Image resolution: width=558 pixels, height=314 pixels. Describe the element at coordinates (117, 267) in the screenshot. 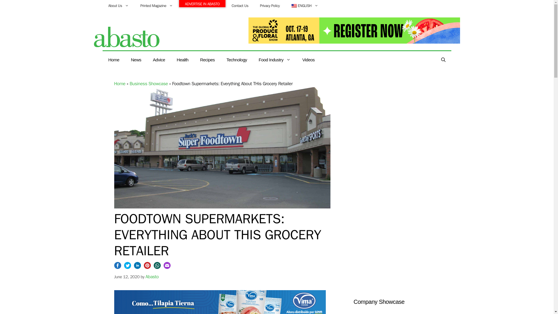

I see `Share this post!` at that location.